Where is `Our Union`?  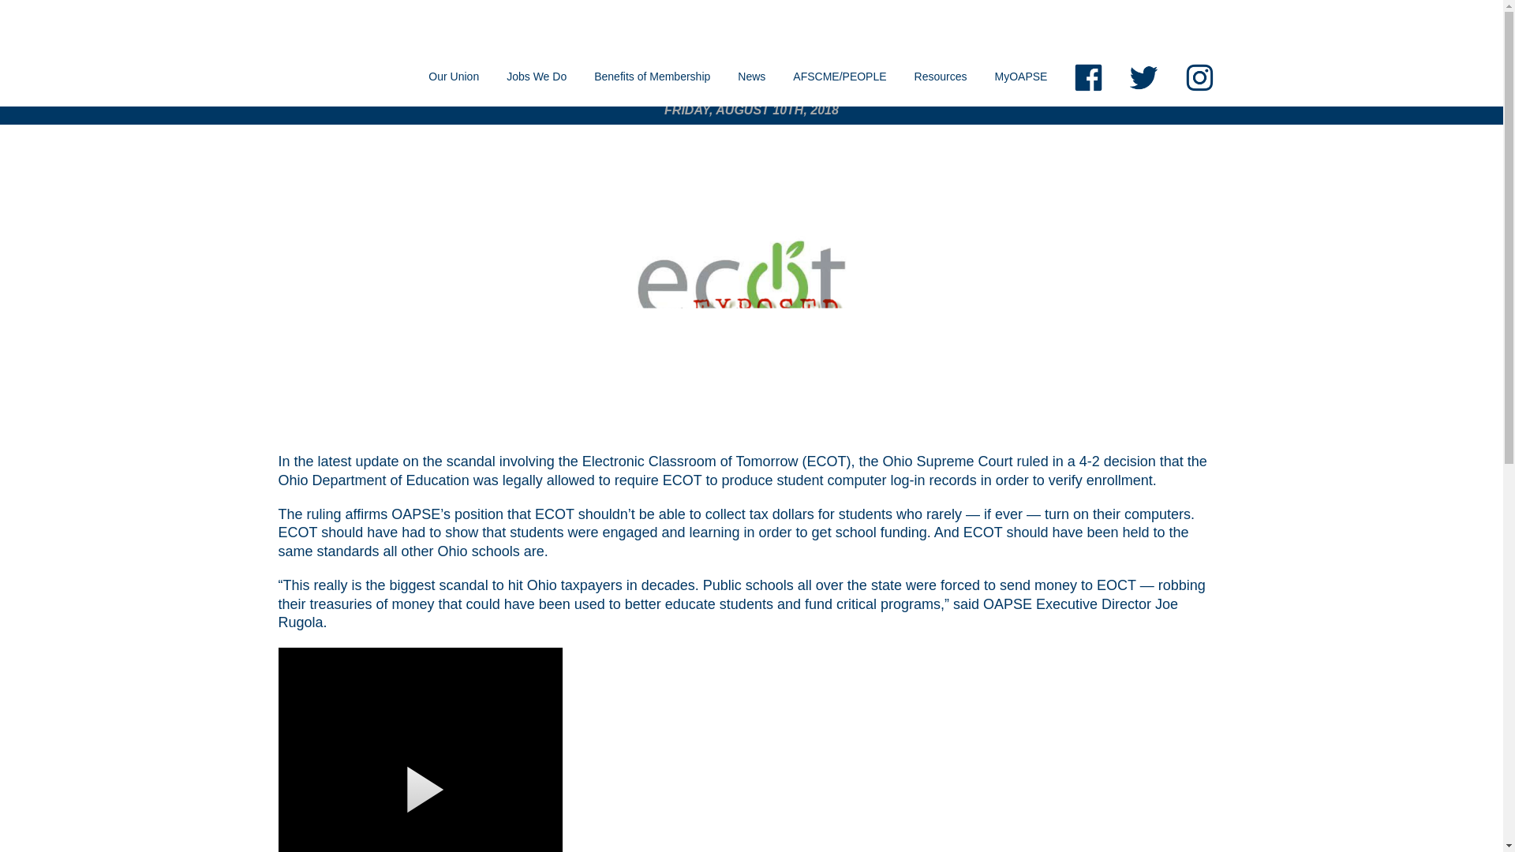
Our Union is located at coordinates (454, 76).